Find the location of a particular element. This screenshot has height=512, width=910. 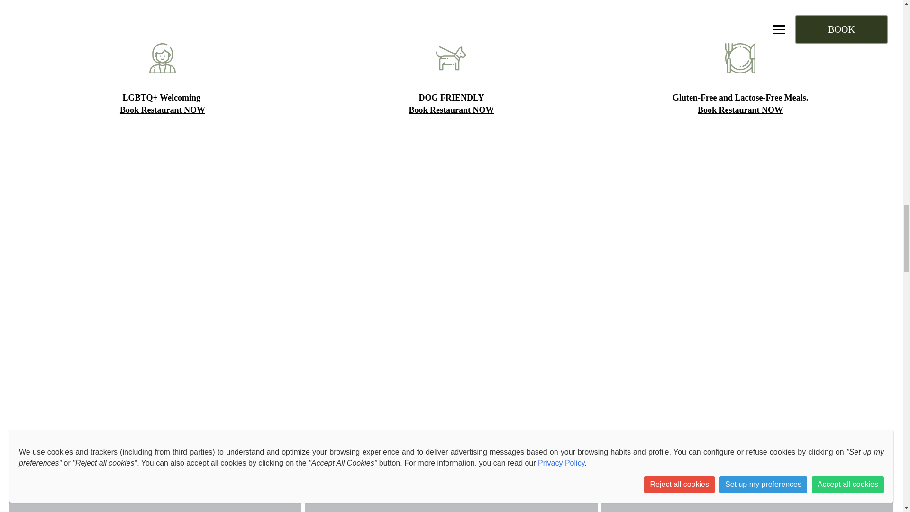

Book Restaurant NOW is located at coordinates (740, 110).